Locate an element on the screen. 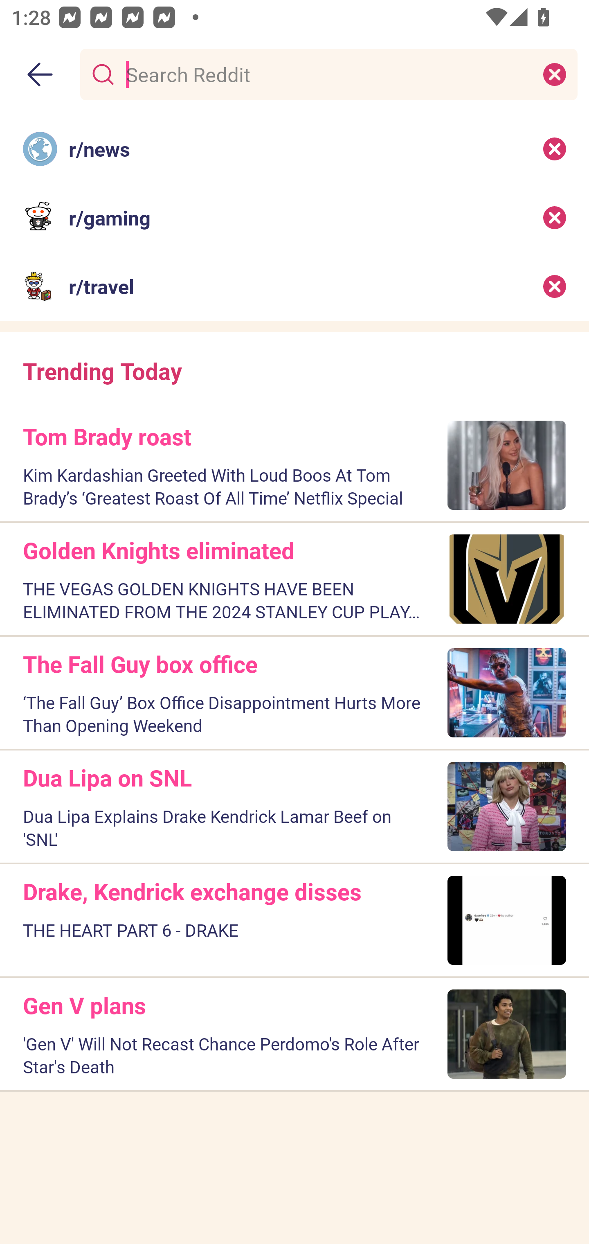 The image size is (589, 1244). r/travel Recent search: r/travel Remove is located at coordinates (294, 286).